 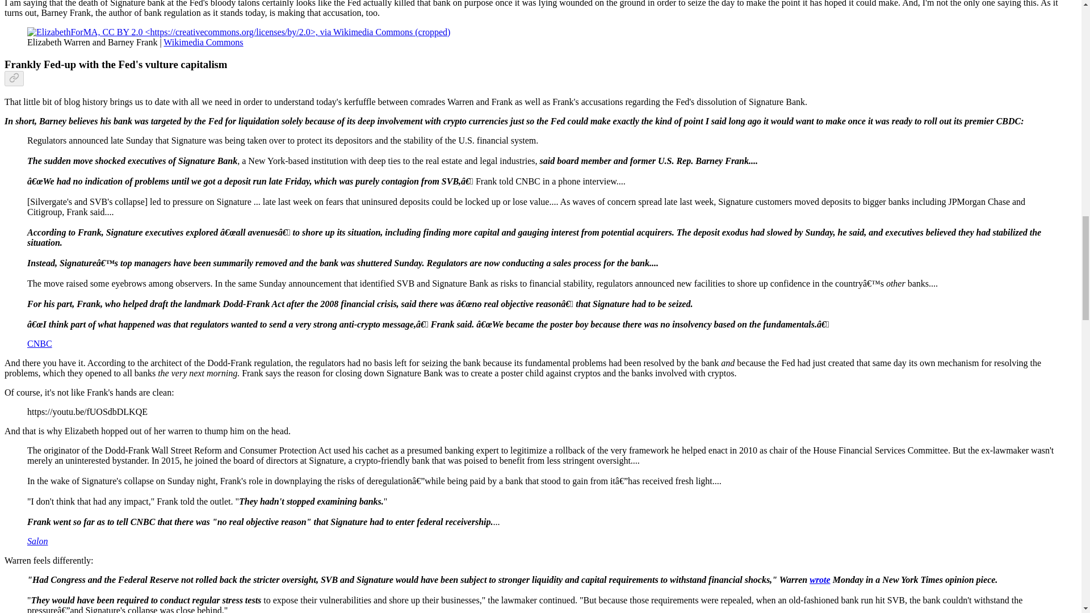 What do you see at coordinates (203, 42) in the screenshot?
I see `Wikimedia Commons` at bounding box center [203, 42].